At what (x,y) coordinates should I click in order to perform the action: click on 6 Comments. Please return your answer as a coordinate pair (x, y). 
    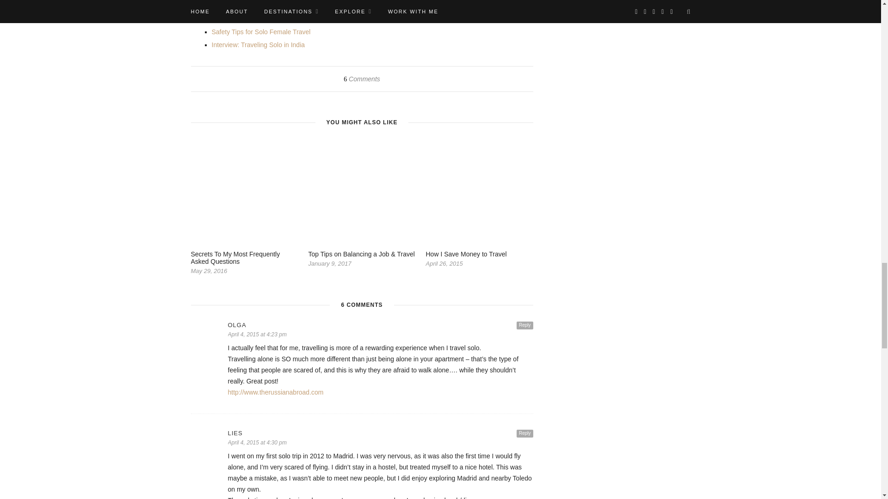
    Looking at the image, I should click on (362, 79).